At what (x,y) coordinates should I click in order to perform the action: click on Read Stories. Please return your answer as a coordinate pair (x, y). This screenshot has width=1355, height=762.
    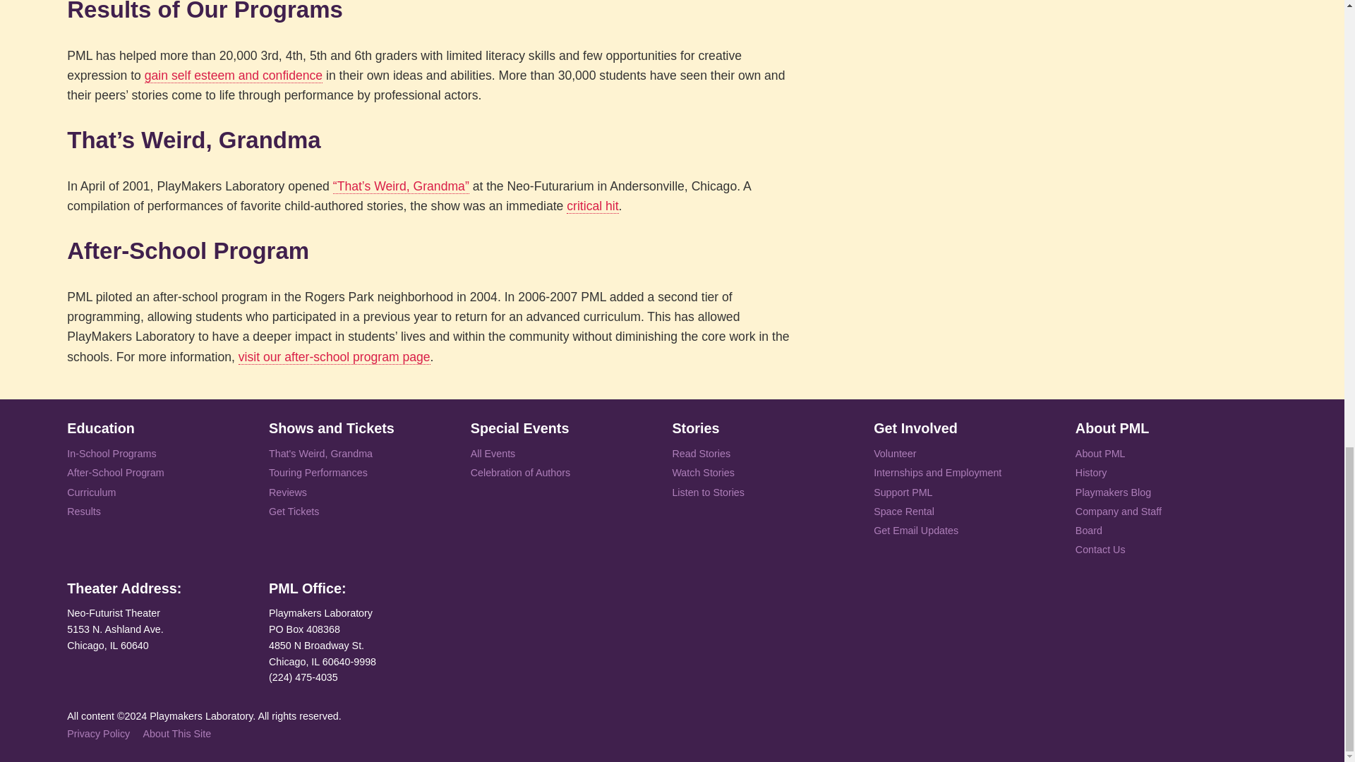
    Looking at the image, I should click on (701, 454).